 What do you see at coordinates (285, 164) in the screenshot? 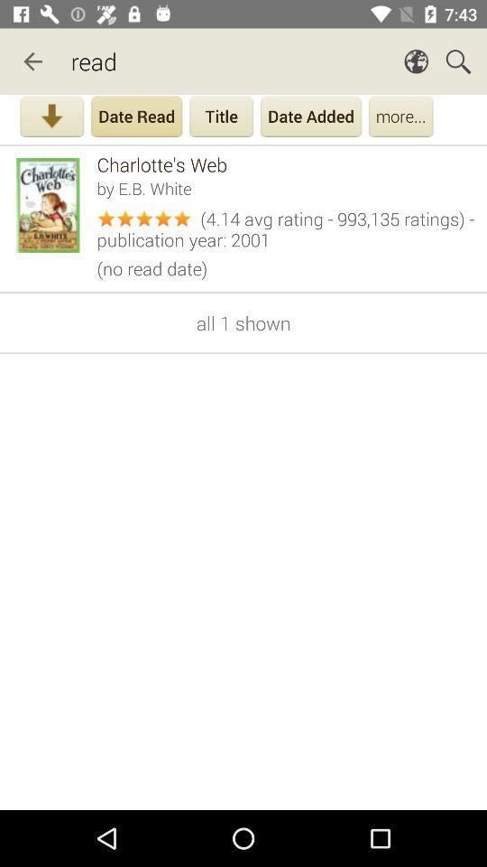
I see `press the icon above by e b icon` at bounding box center [285, 164].